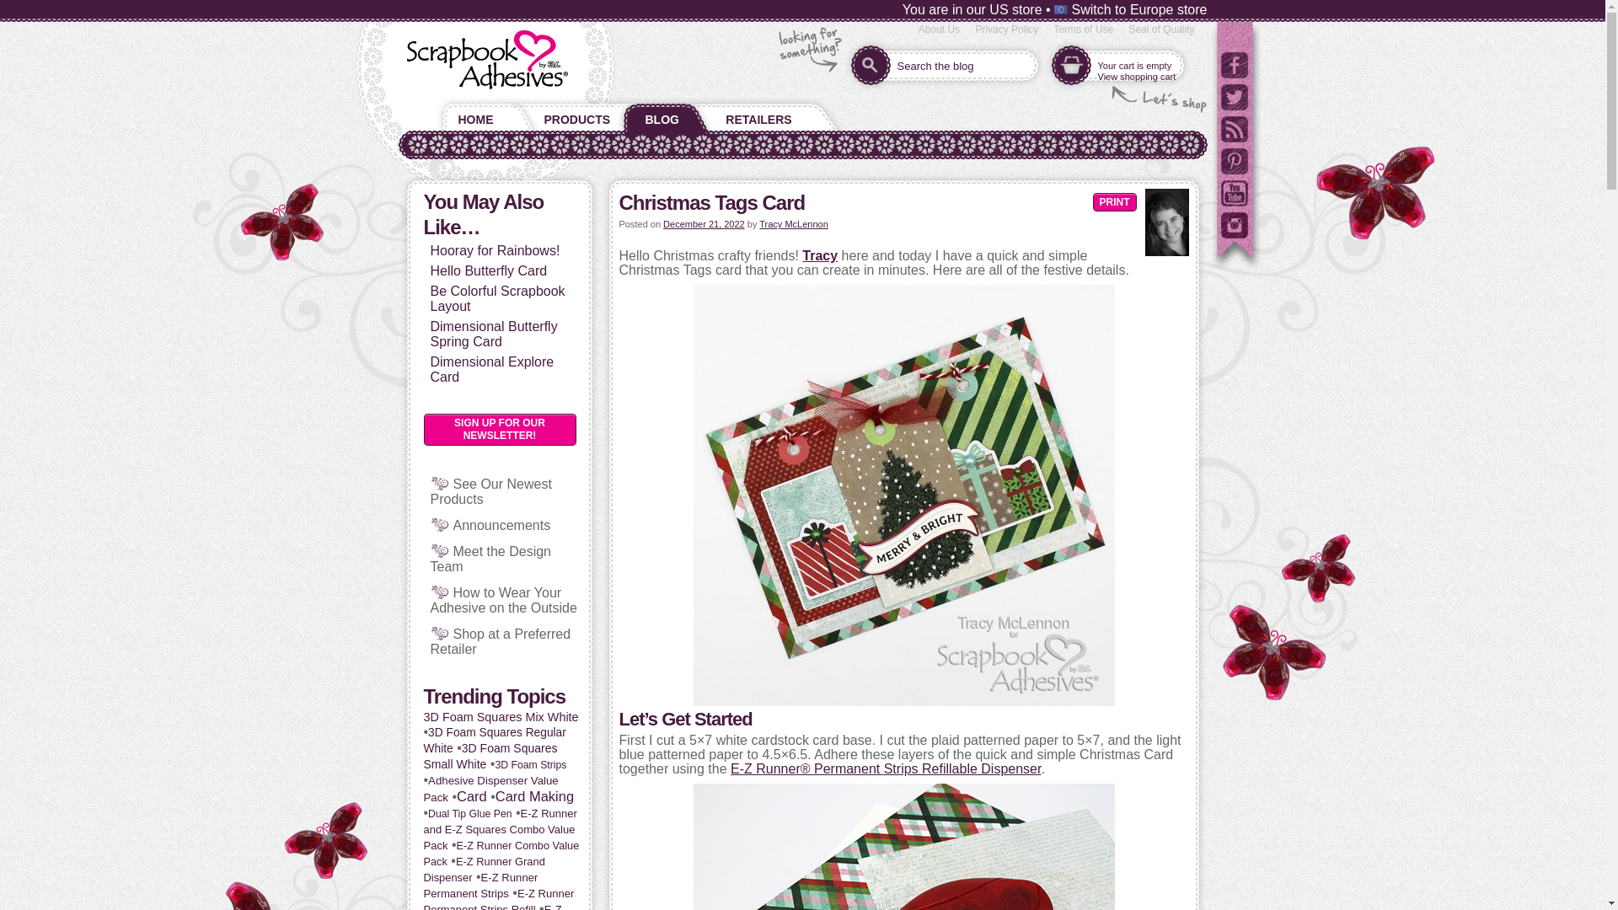 The image size is (1618, 910). I want to click on Be Colorful Scrapbook Layout, so click(497, 298).